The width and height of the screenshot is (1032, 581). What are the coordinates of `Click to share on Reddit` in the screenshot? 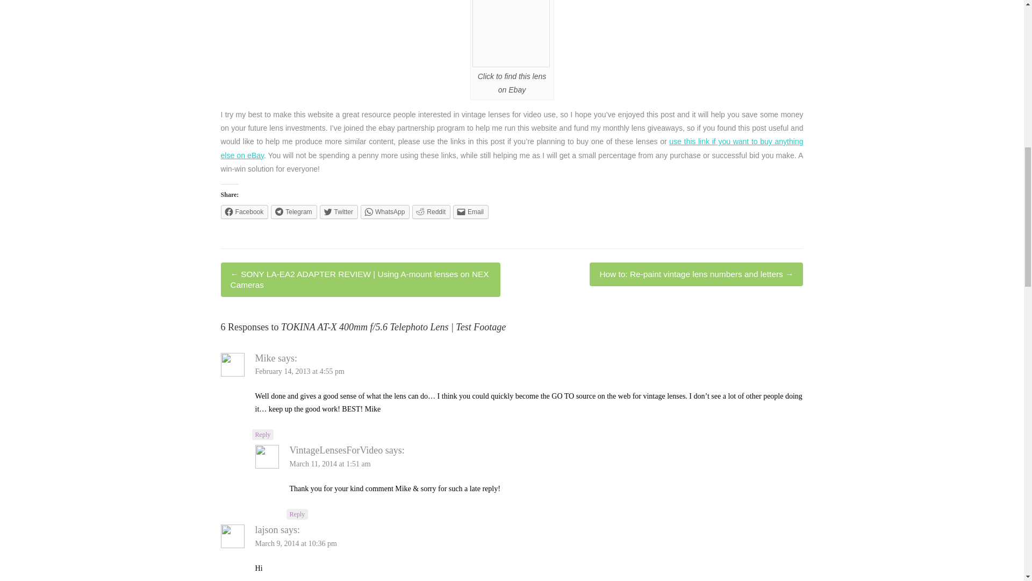 It's located at (431, 212).